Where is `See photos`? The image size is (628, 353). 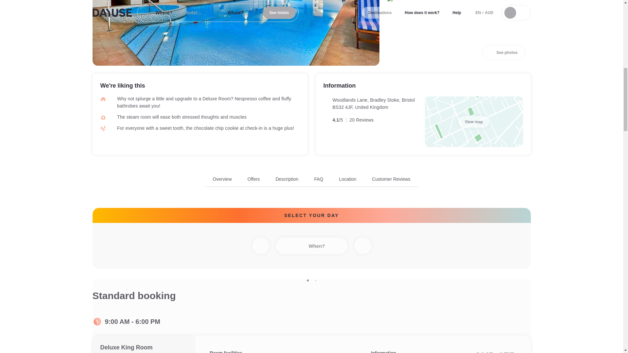 See photos is located at coordinates (504, 53).